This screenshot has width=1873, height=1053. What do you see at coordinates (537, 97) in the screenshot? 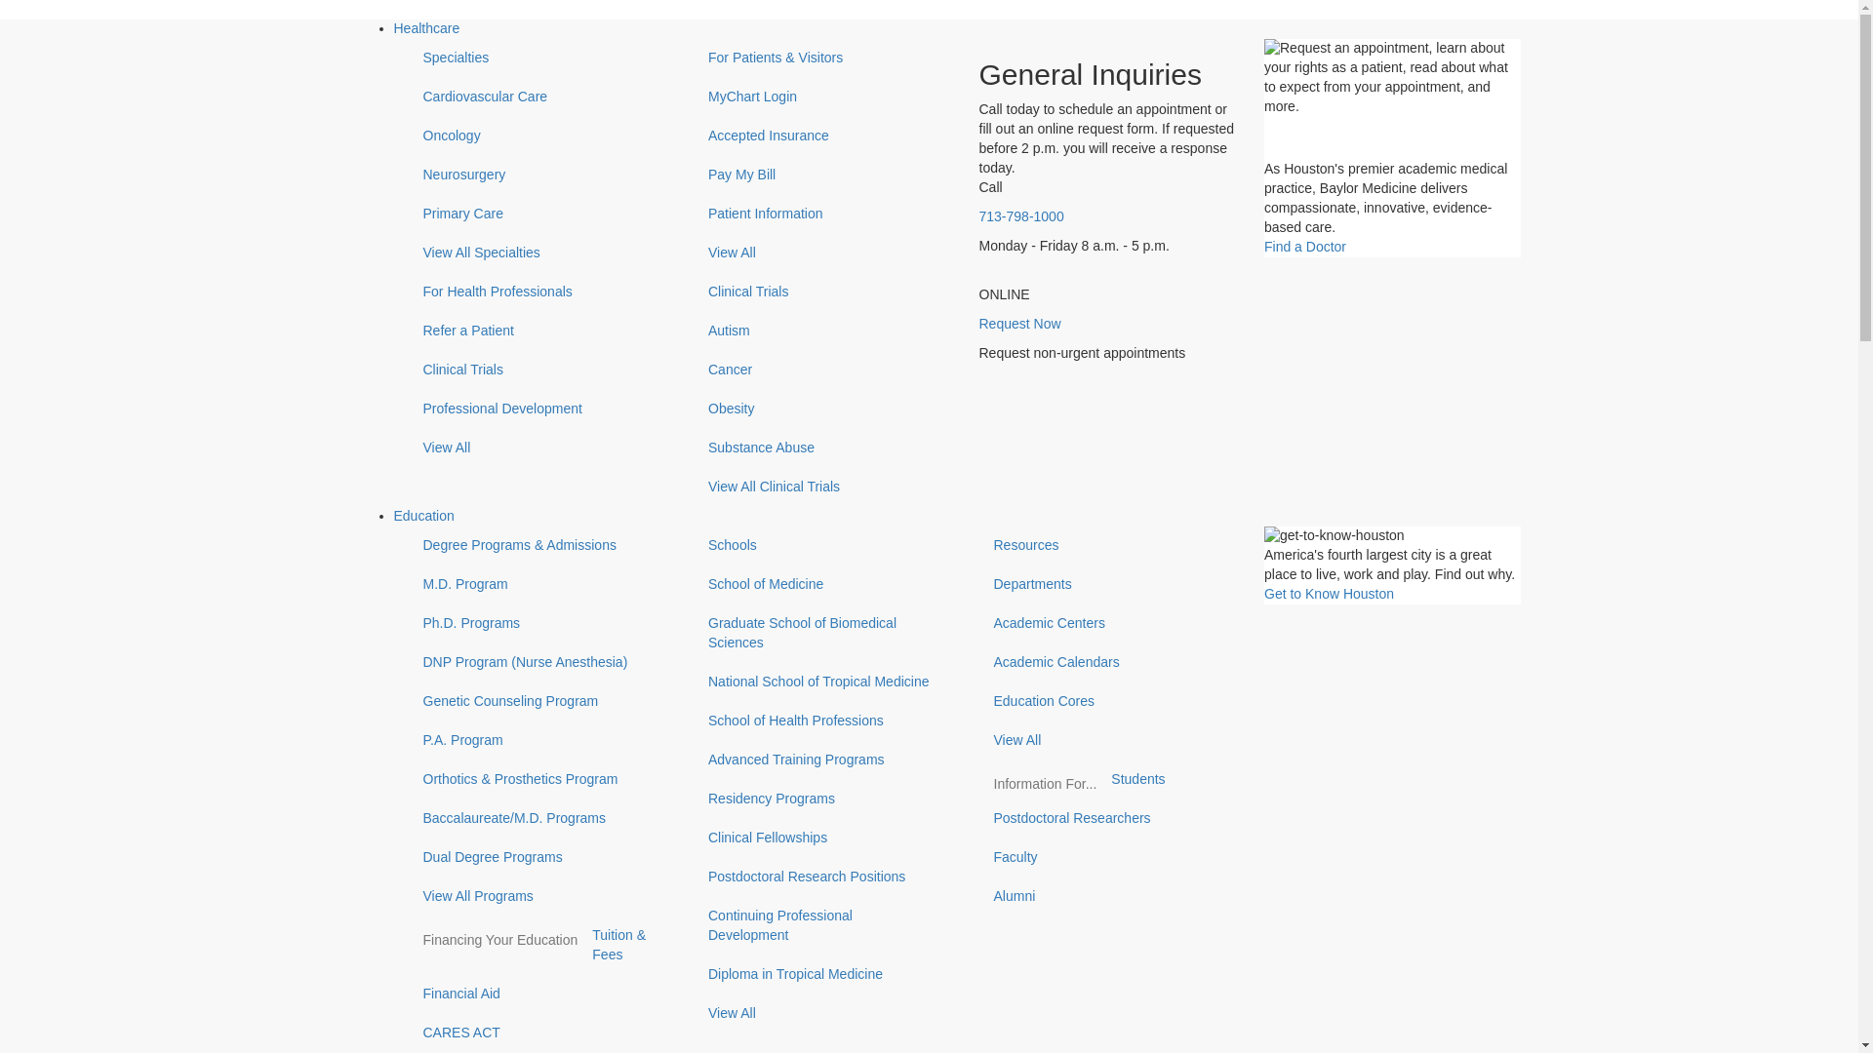
I see `Cardiovascular Care` at bounding box center [537, 97].